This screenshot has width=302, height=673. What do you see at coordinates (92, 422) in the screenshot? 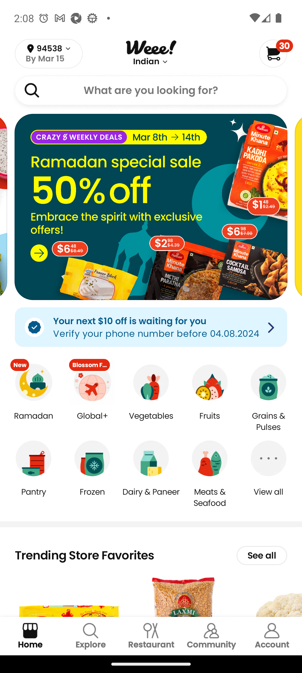
I see `Global+` at bounding box center [92, 422].